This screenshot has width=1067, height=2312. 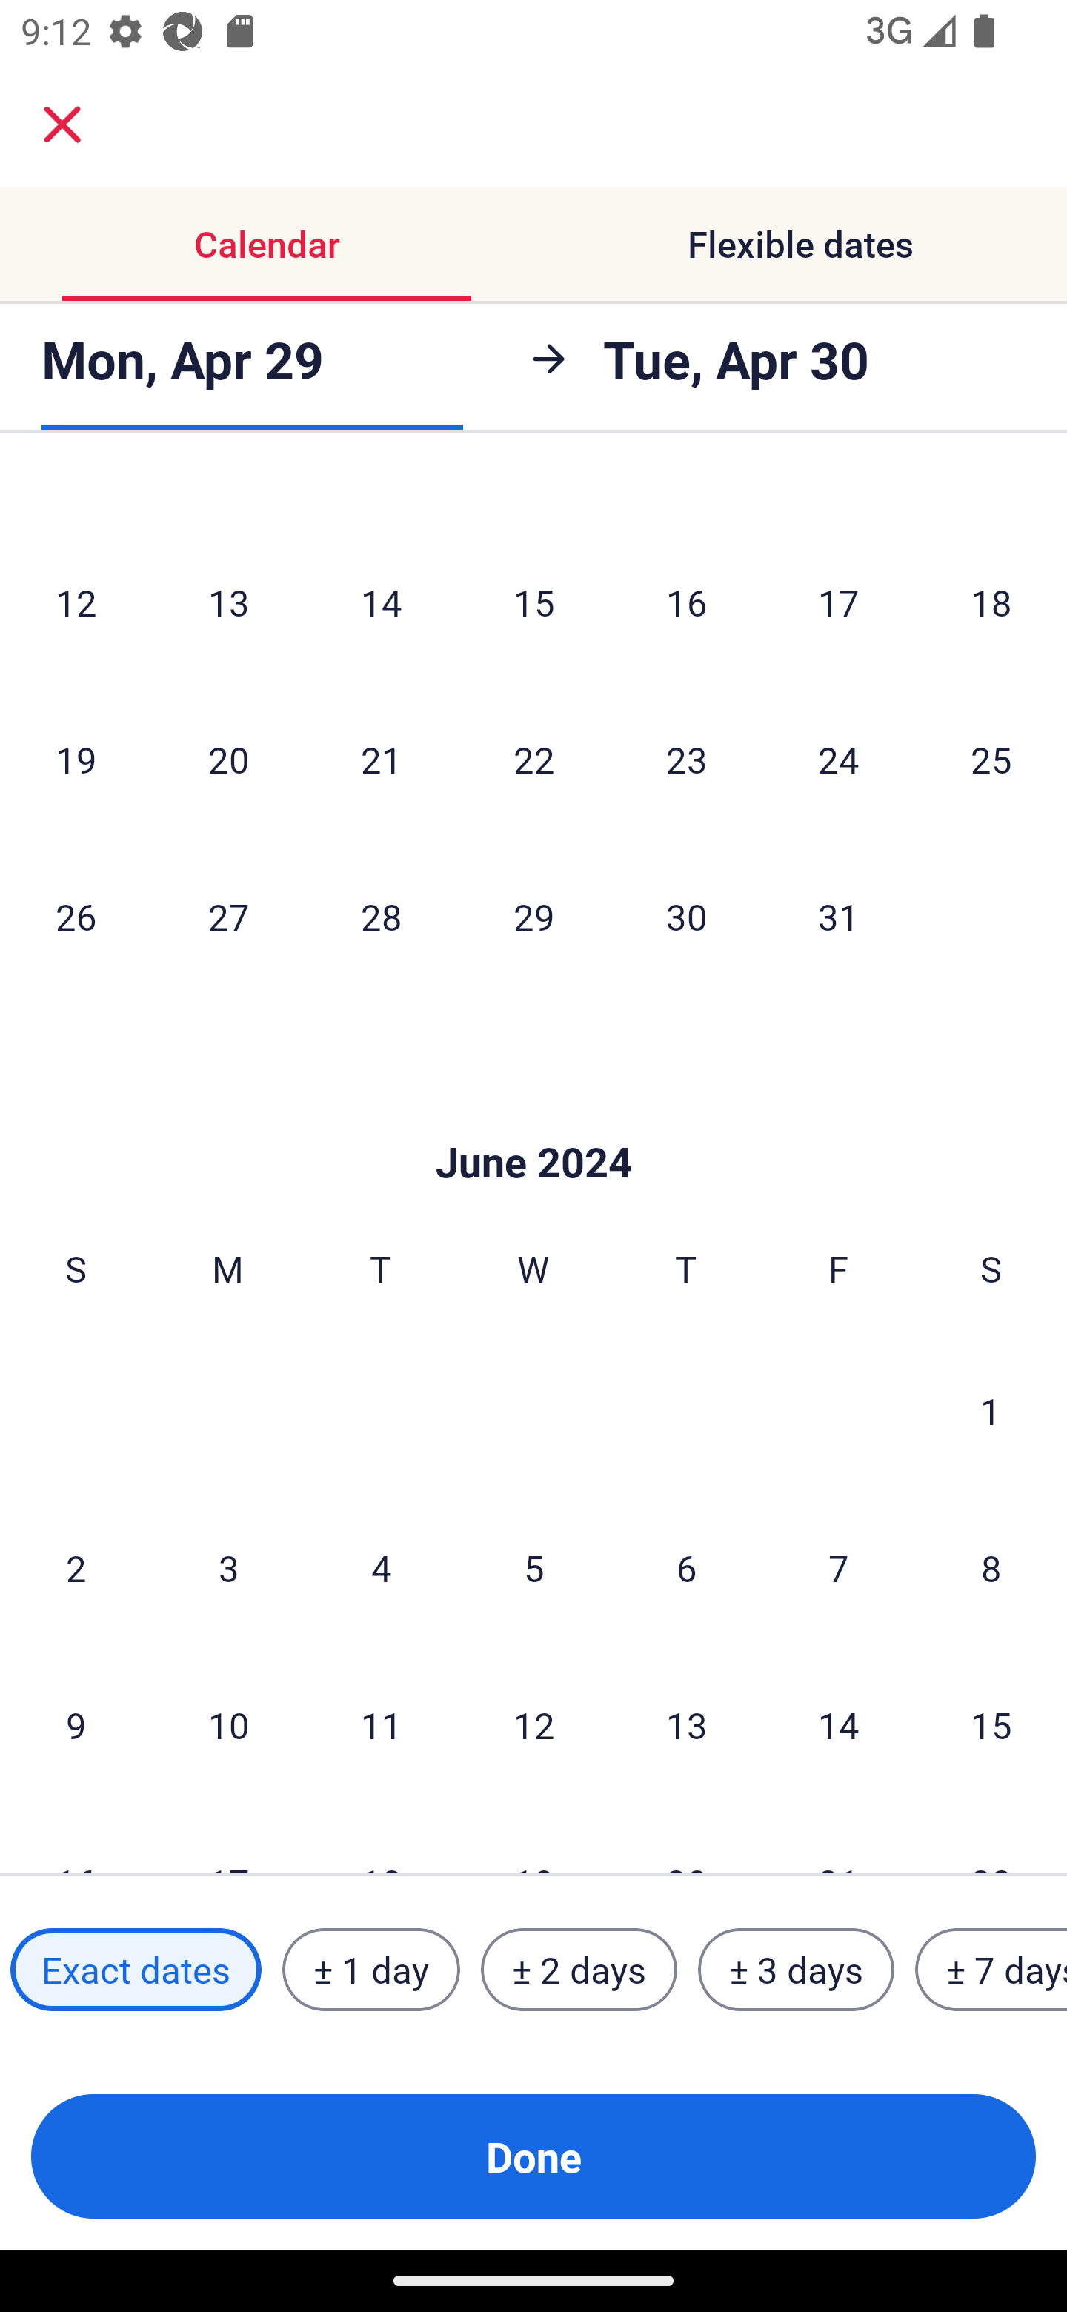 What do you see at coordinates (76, 915) in the screenshot?
I see `26 Sunday, May 26, 2024` at bounding box center [76, 915].